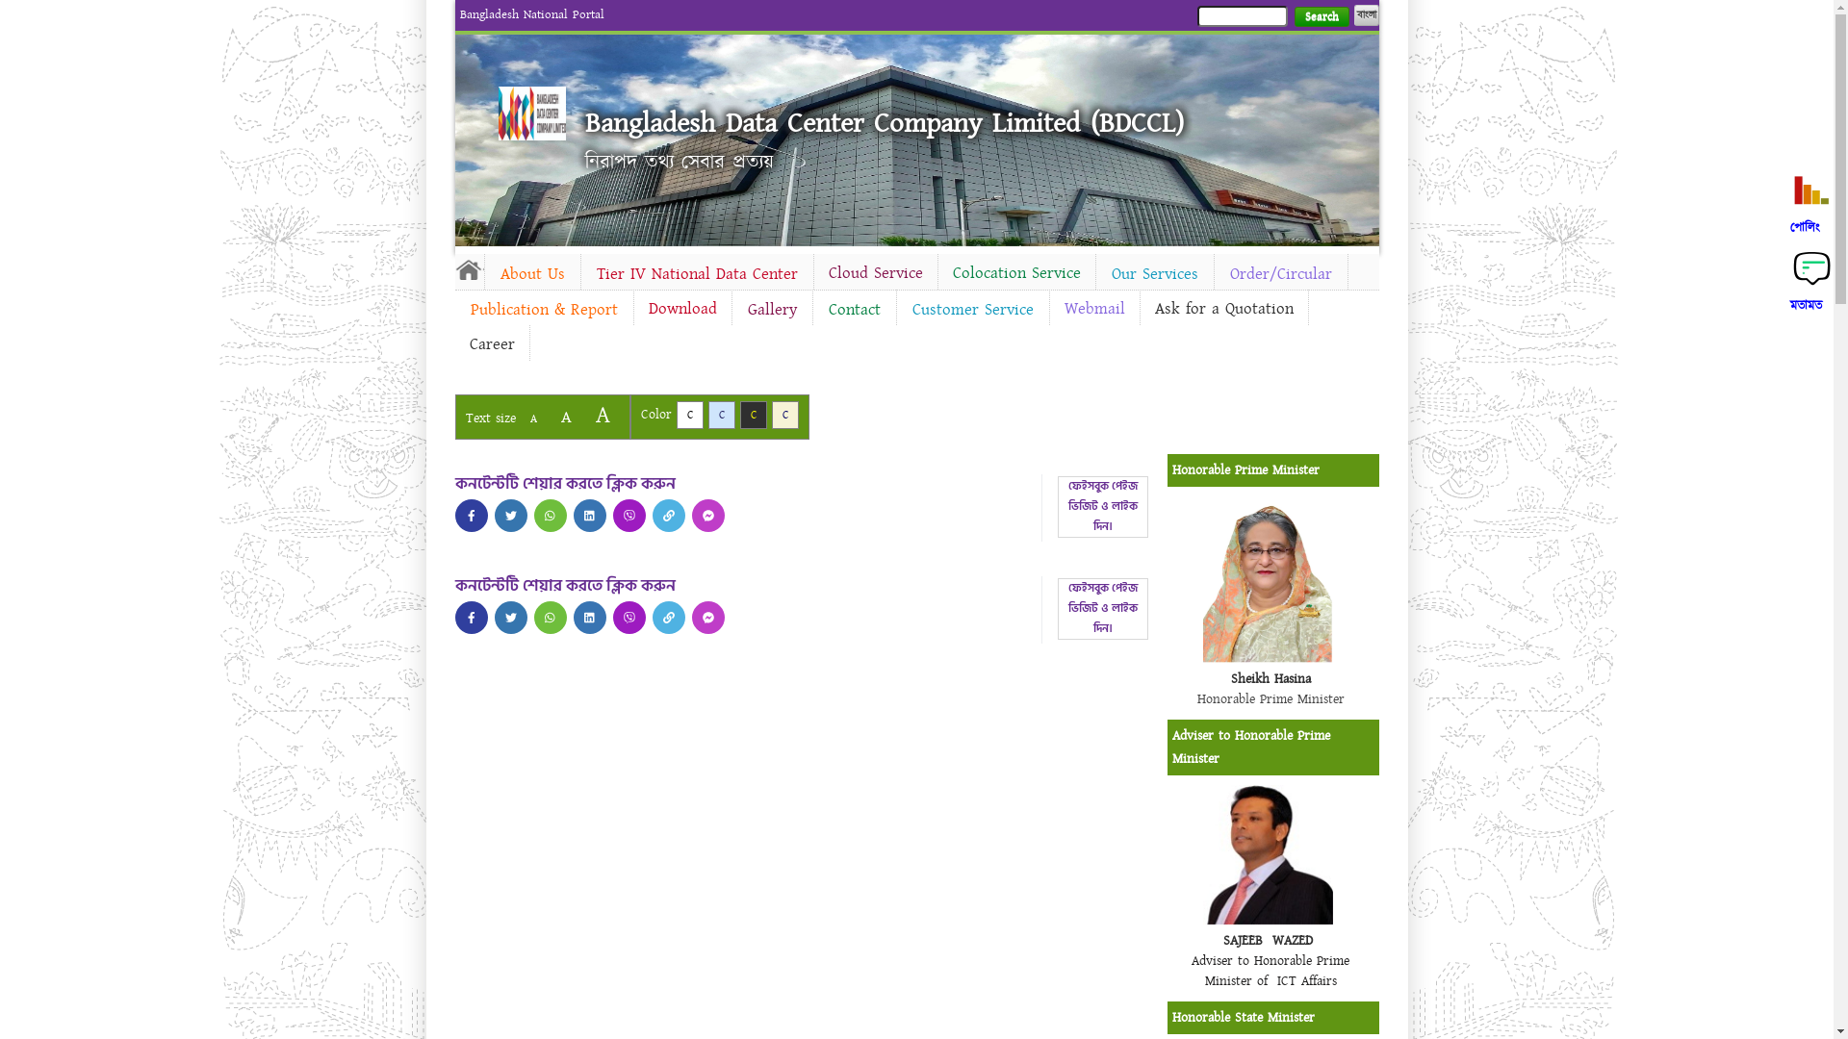 This screenshot has width=1848, height=1039. I want to click on Career, so click(491, 344).